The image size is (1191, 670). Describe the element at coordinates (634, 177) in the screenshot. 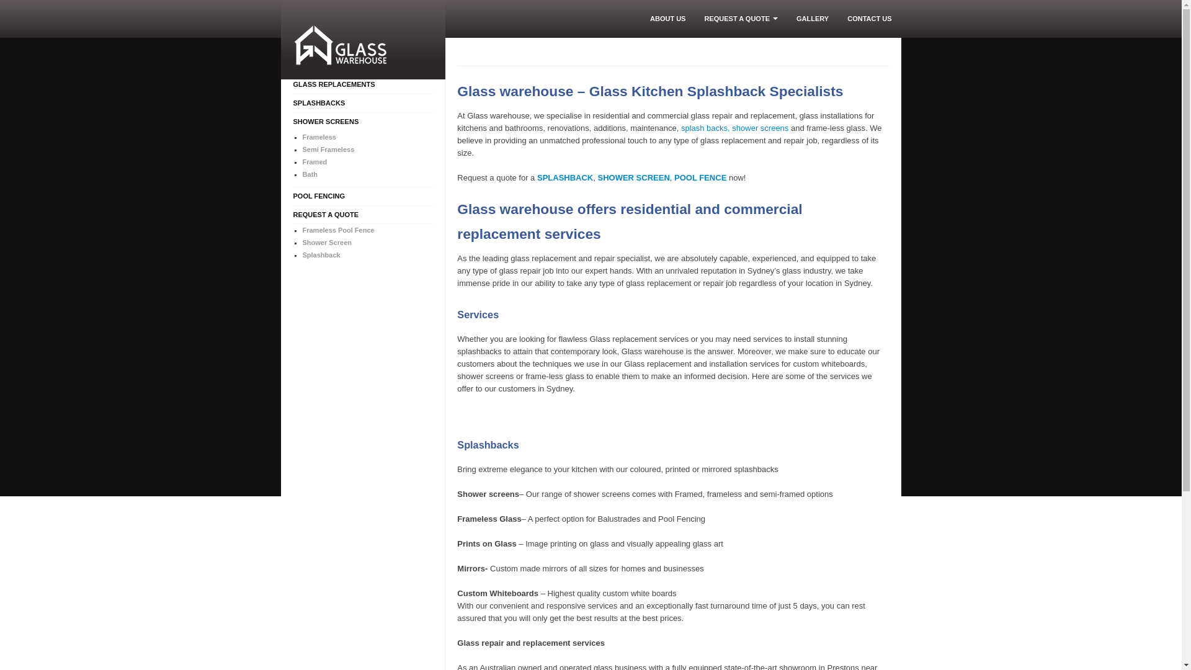

I see `SHOWER SCREEN` at that location.